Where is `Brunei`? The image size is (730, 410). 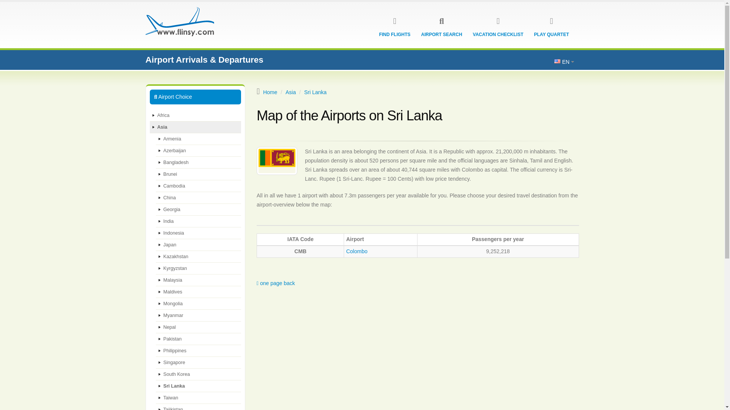
Brunei is located at coordinates (198, 174).